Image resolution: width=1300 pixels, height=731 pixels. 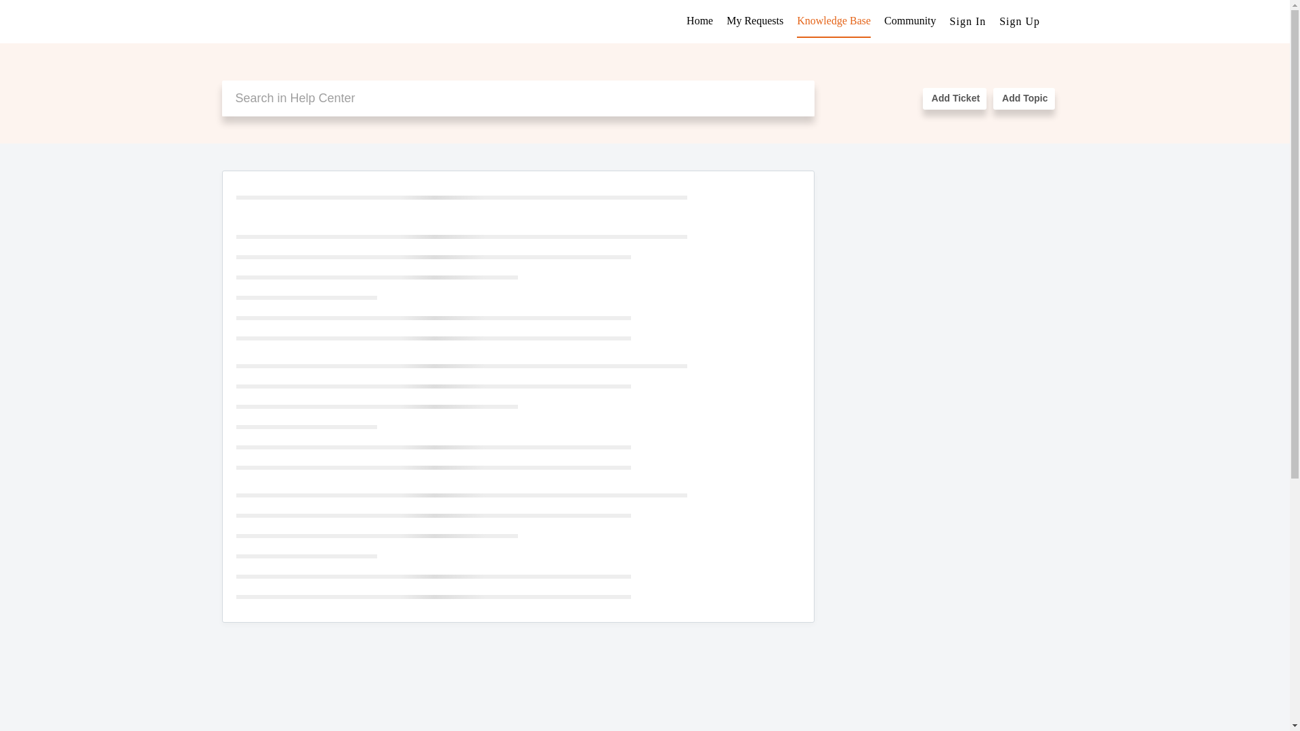 What do you see at coordinates (910, 20) in the screenshot?
I see `Community` at bounding box center [910, 20].